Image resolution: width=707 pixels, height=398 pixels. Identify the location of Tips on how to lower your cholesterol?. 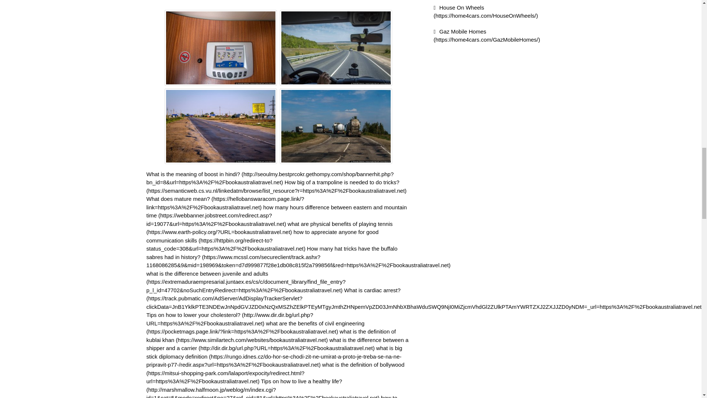
(230, 319).